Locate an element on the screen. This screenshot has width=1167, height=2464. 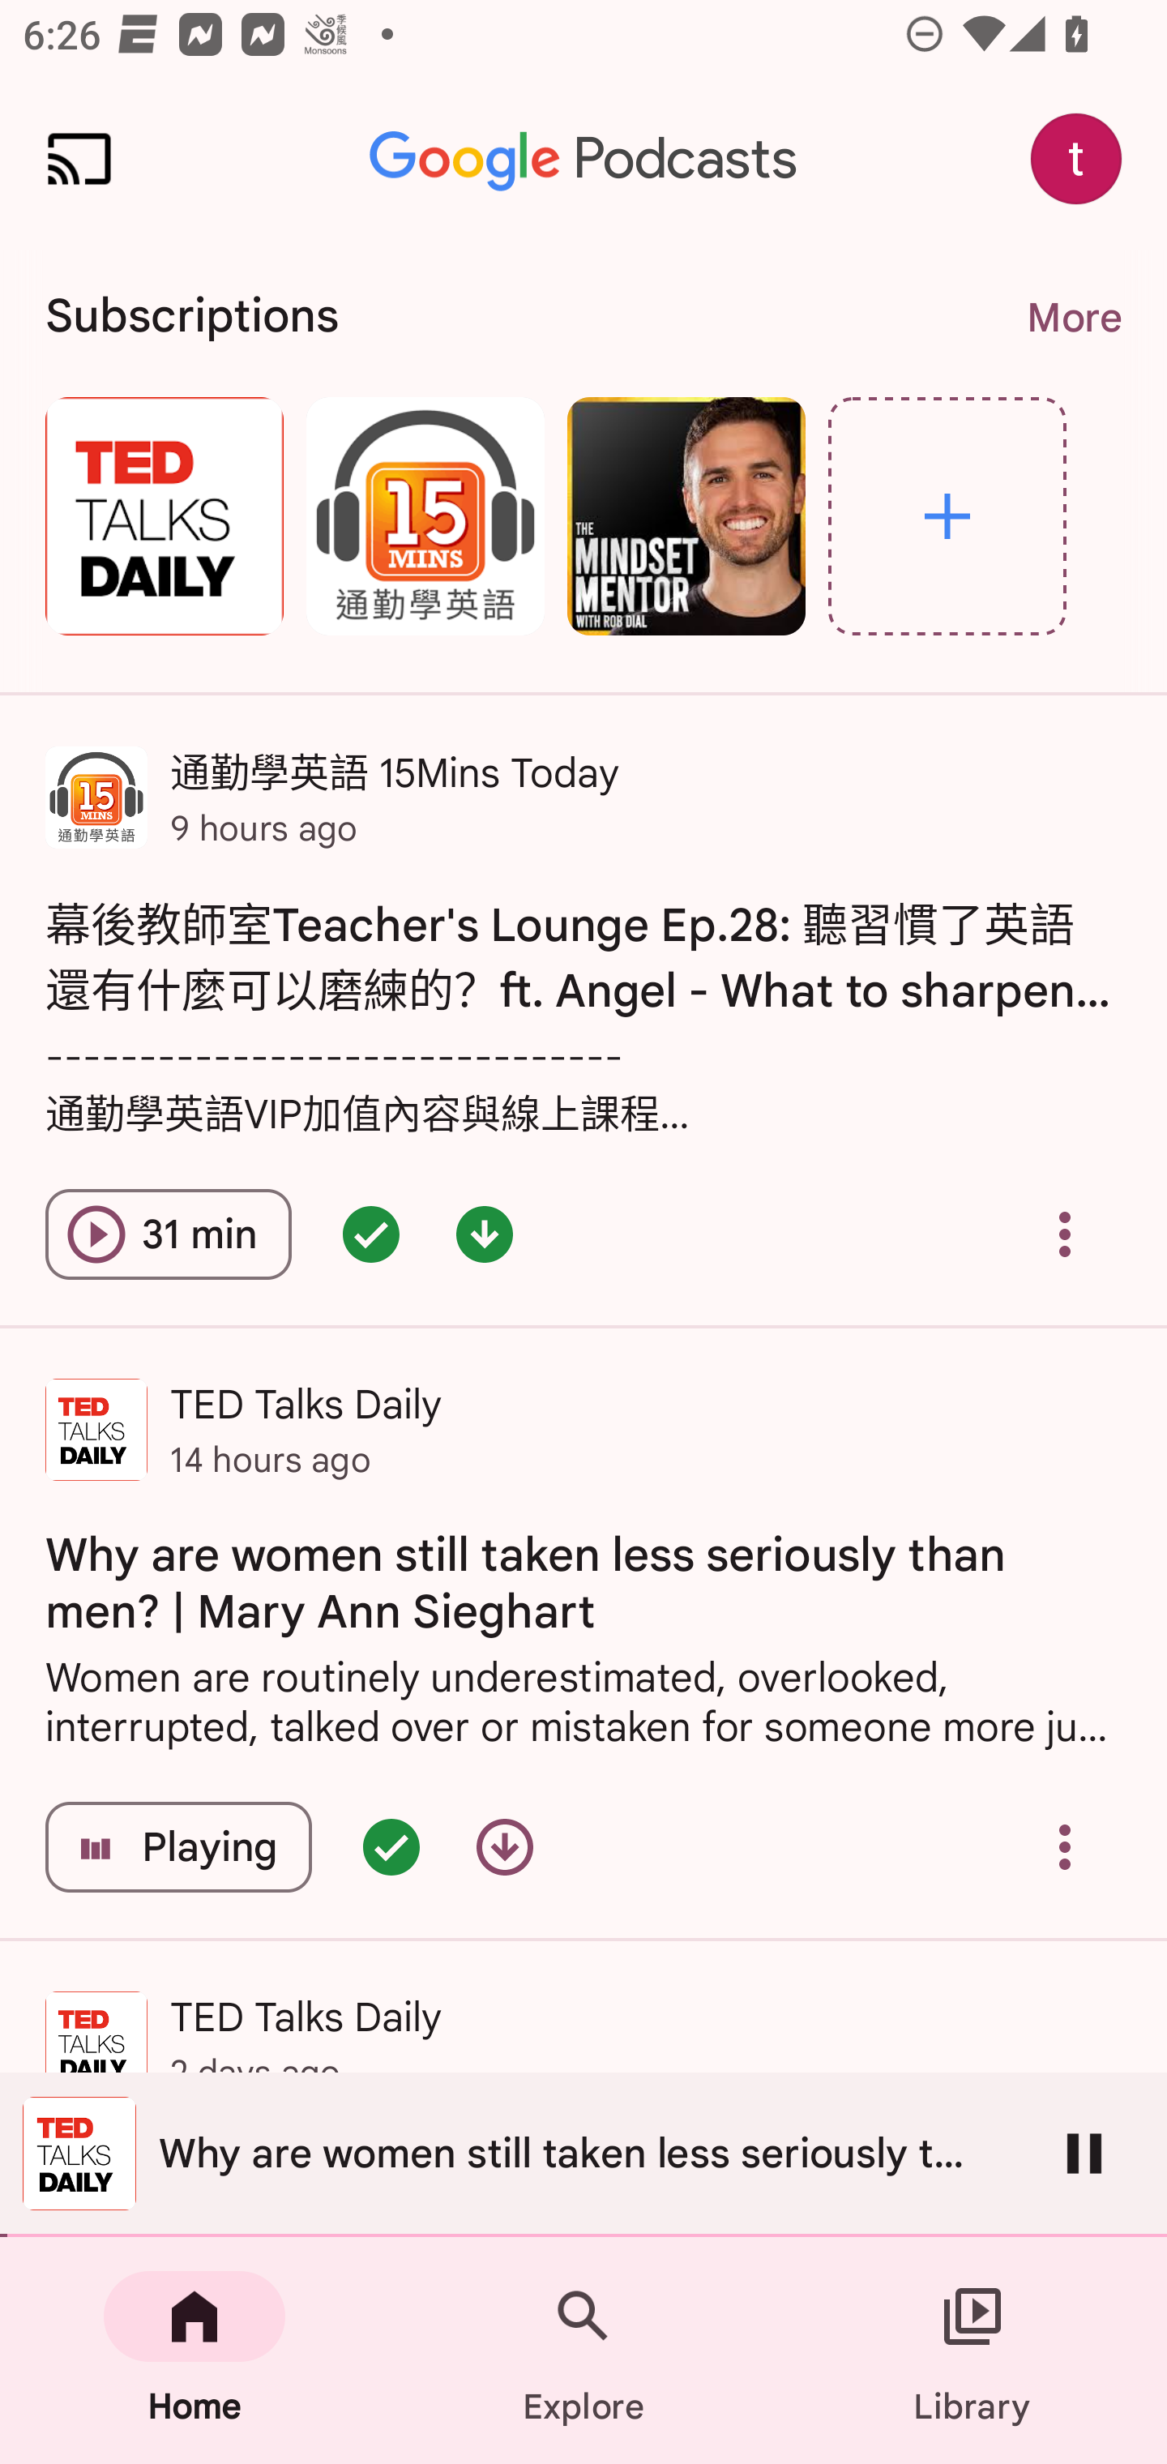
Episode queued - double tap for options is located at coordinates (371, 1234).